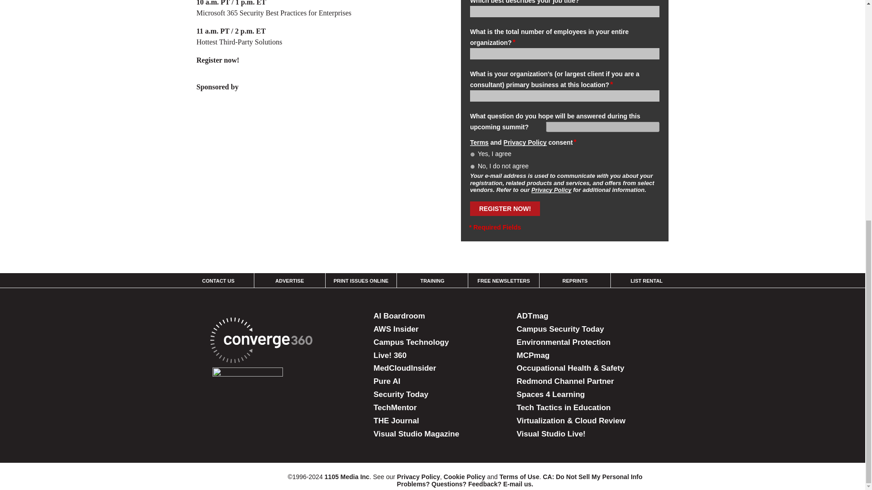 The height and width of the screenshot is (490, 872). Describe the element at coordinates (479, 142) in the screenshot. I see `Terms` at that location.